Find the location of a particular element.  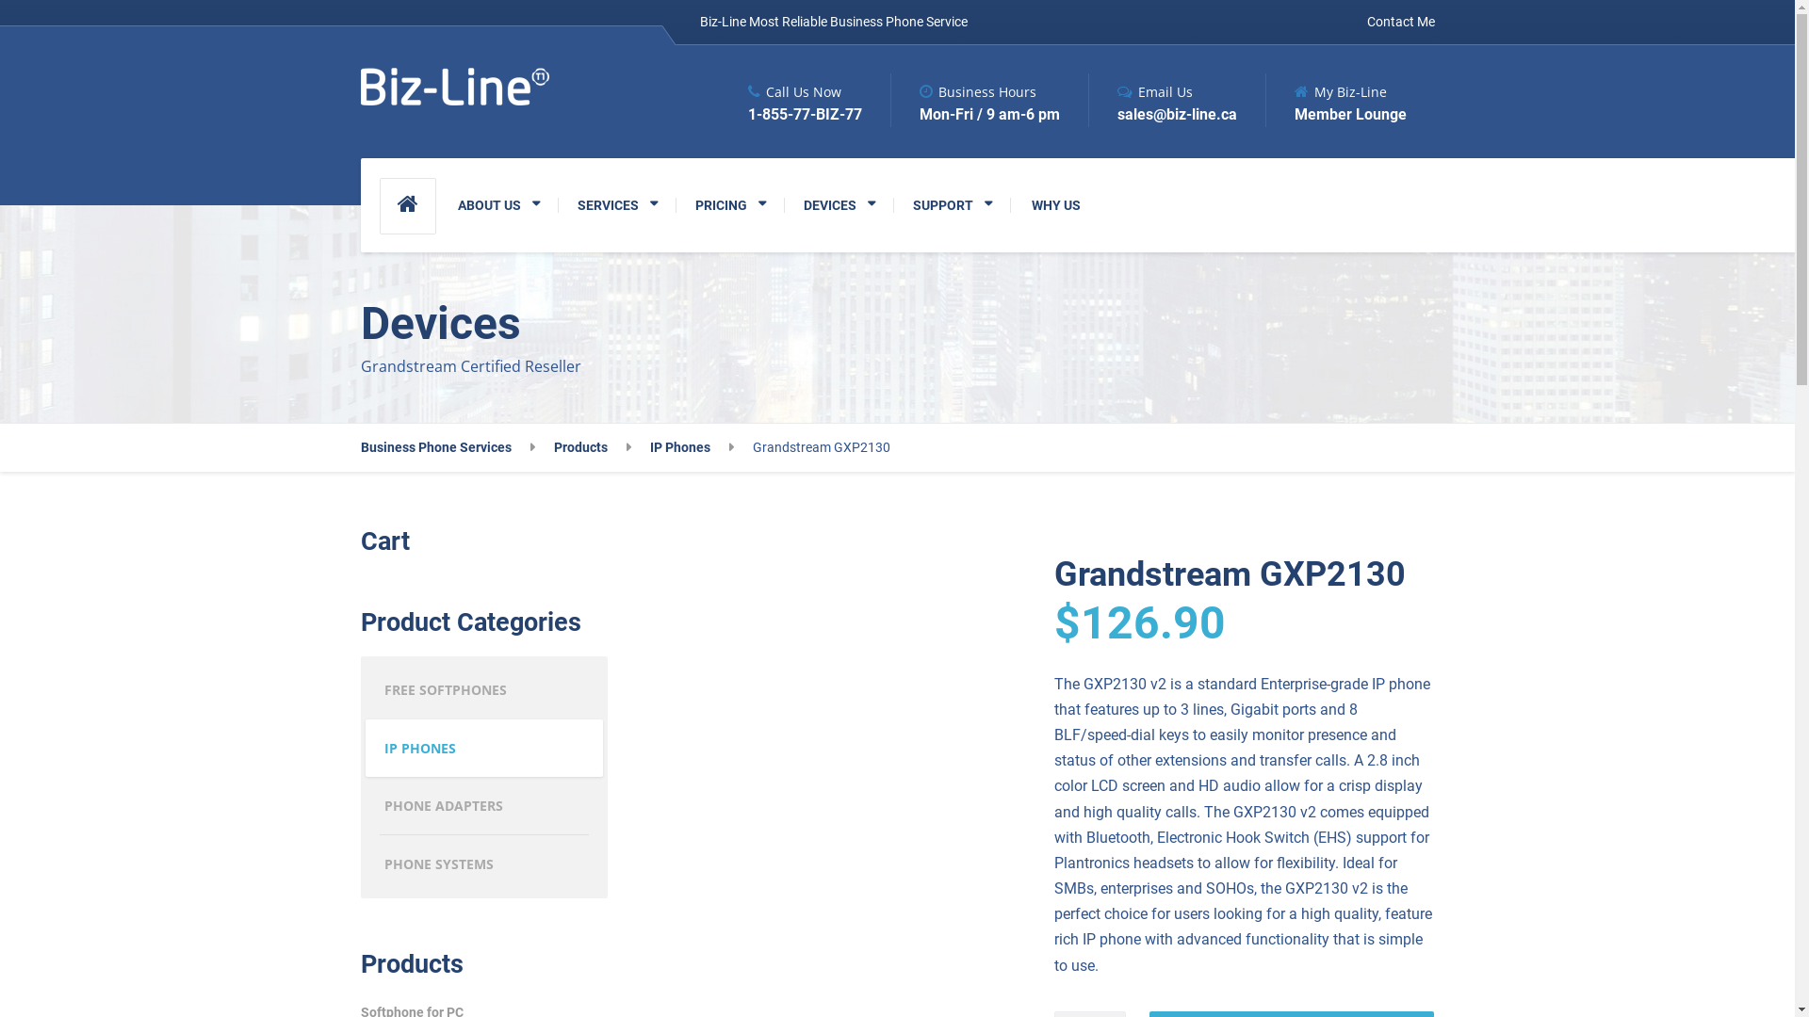

SUPPORT is located at coordinates (952, 205).